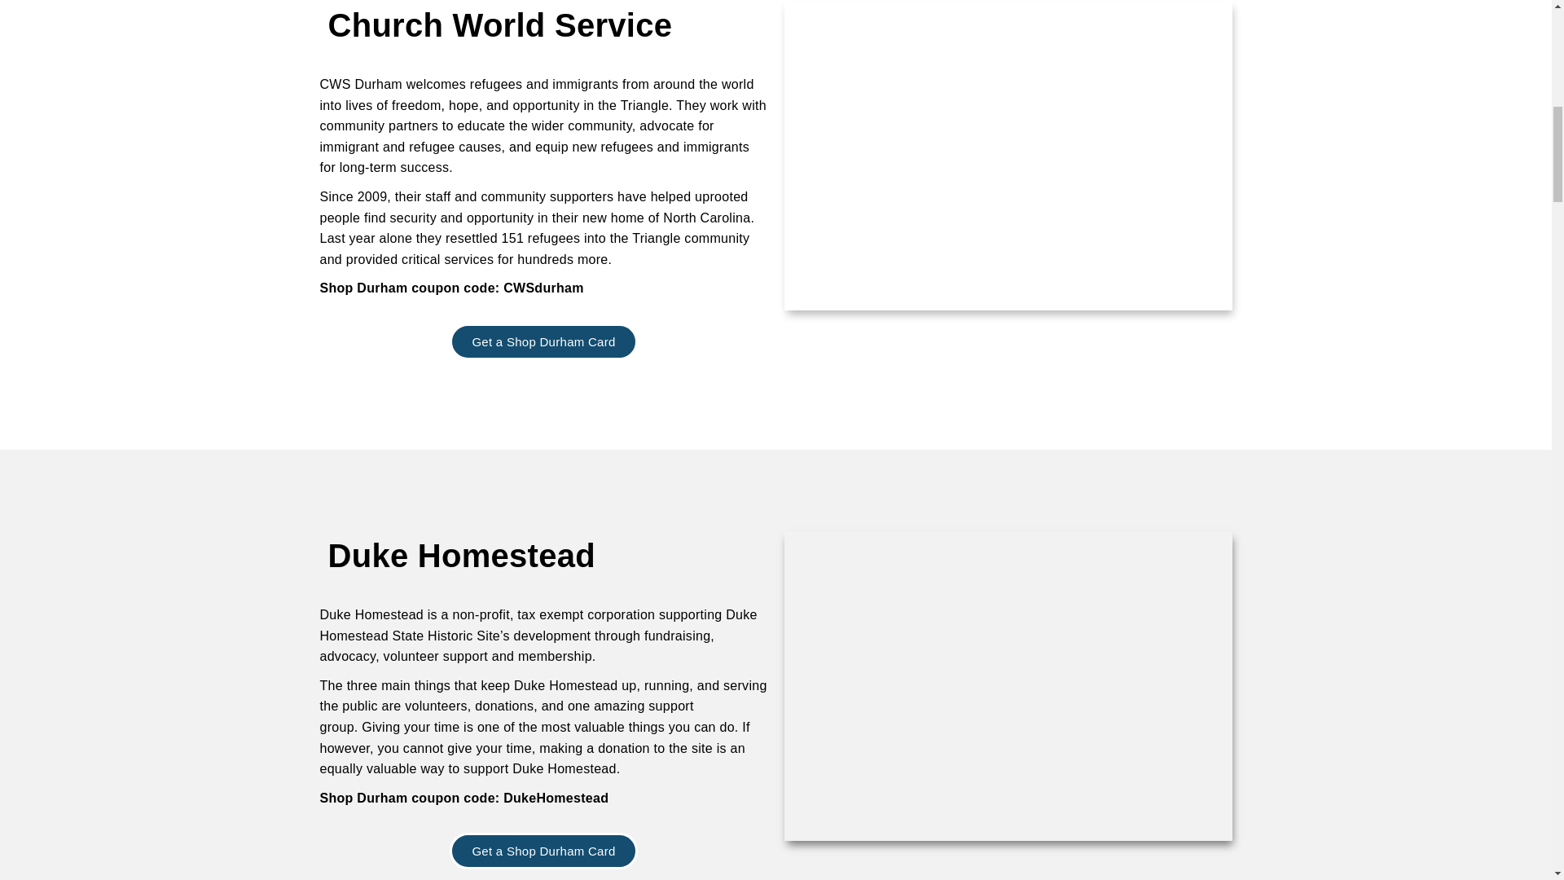 The image size is (1564, 880). What do you see at coordinates (409, 798) in the screenshot?
I see `Shop Durham coupon code:` at bounding box center [409, 798].